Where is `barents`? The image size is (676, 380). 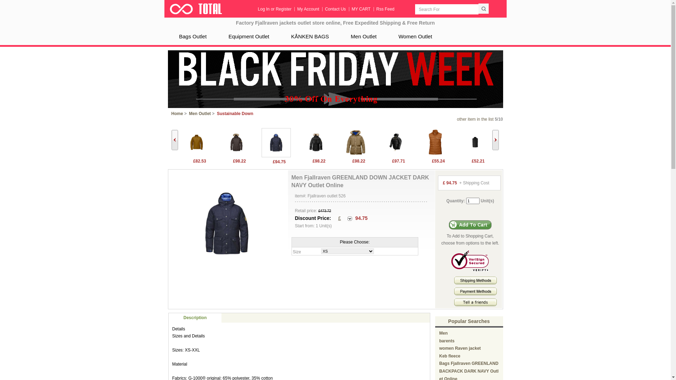
barents is located at coordinates (447, 341).